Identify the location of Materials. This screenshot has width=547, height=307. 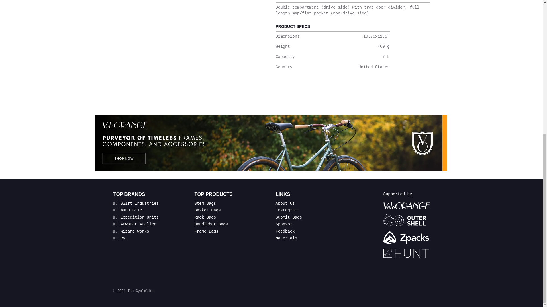
(287, 238).